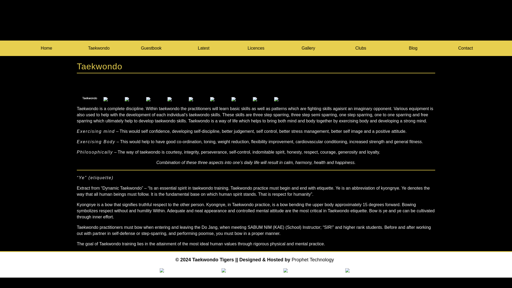 The image size is (512, 288). What do you see at coordinates (46, 48) in the screenshot?
I see `Home` at bounding box center [46, 48].